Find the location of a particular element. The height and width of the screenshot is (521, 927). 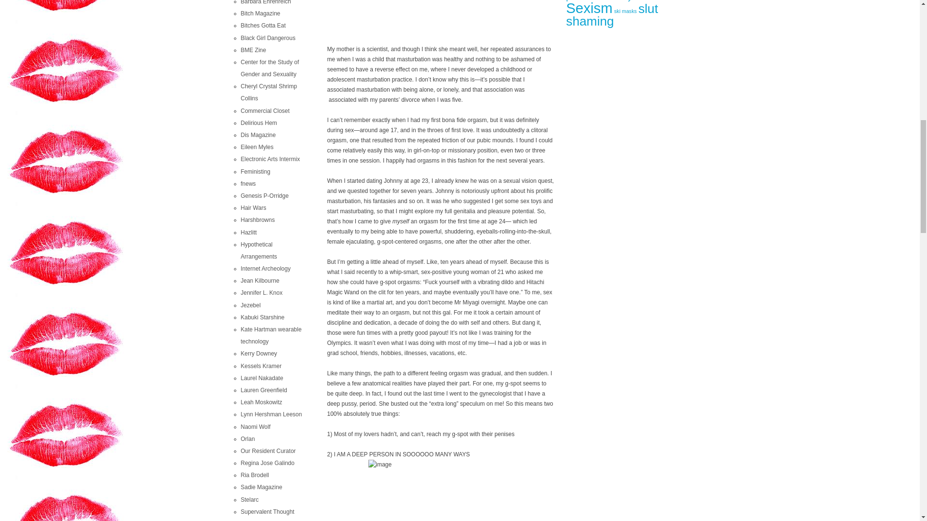

Lauren Berlant is located at coordinates (267, 512).